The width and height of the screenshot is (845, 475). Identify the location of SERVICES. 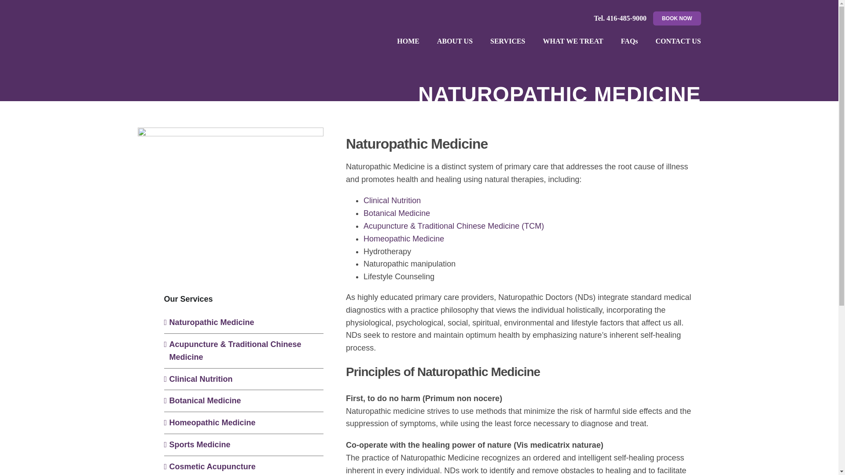
(507, 41).